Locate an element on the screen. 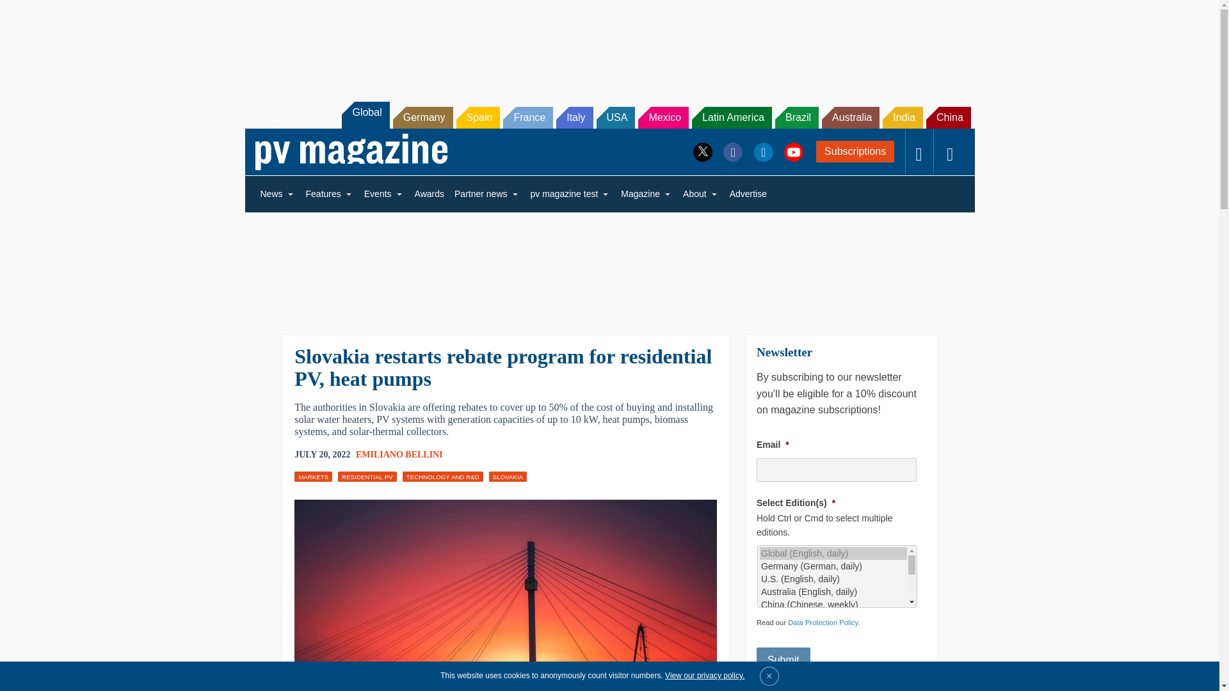 The image size is (1229, 691). Brazil is located at coordinates (796, 118).